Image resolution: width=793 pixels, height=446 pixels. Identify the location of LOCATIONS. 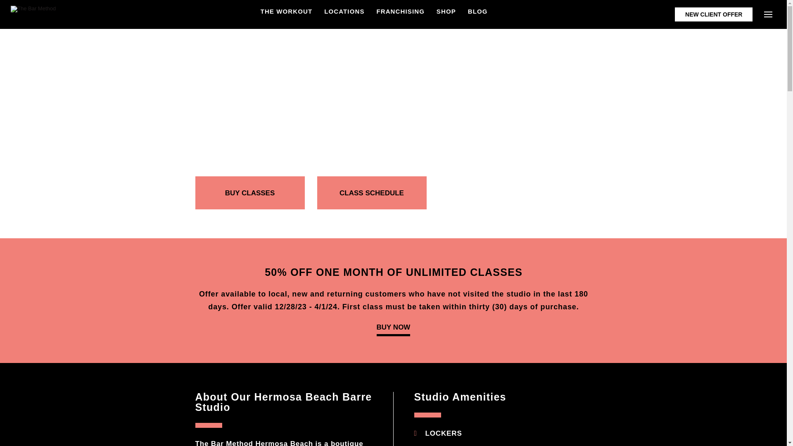
(344, 11).